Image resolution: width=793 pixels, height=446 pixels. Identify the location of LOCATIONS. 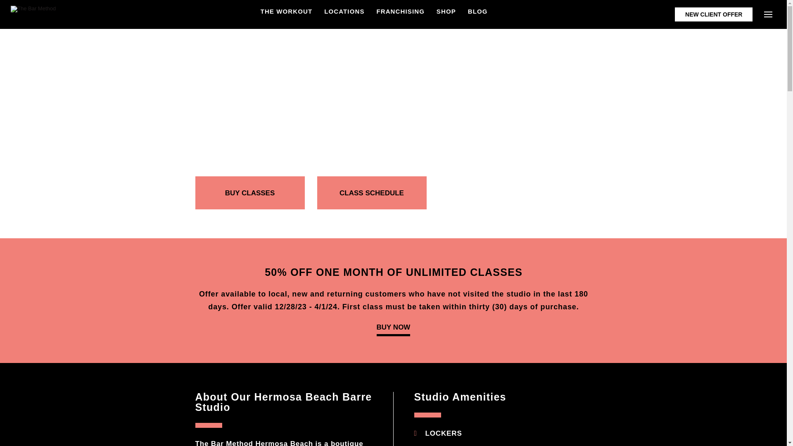
(344, 11).